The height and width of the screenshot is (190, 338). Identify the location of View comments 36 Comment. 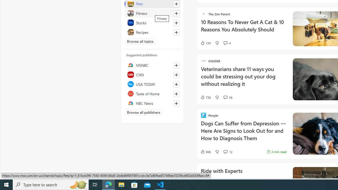
(228, 97).